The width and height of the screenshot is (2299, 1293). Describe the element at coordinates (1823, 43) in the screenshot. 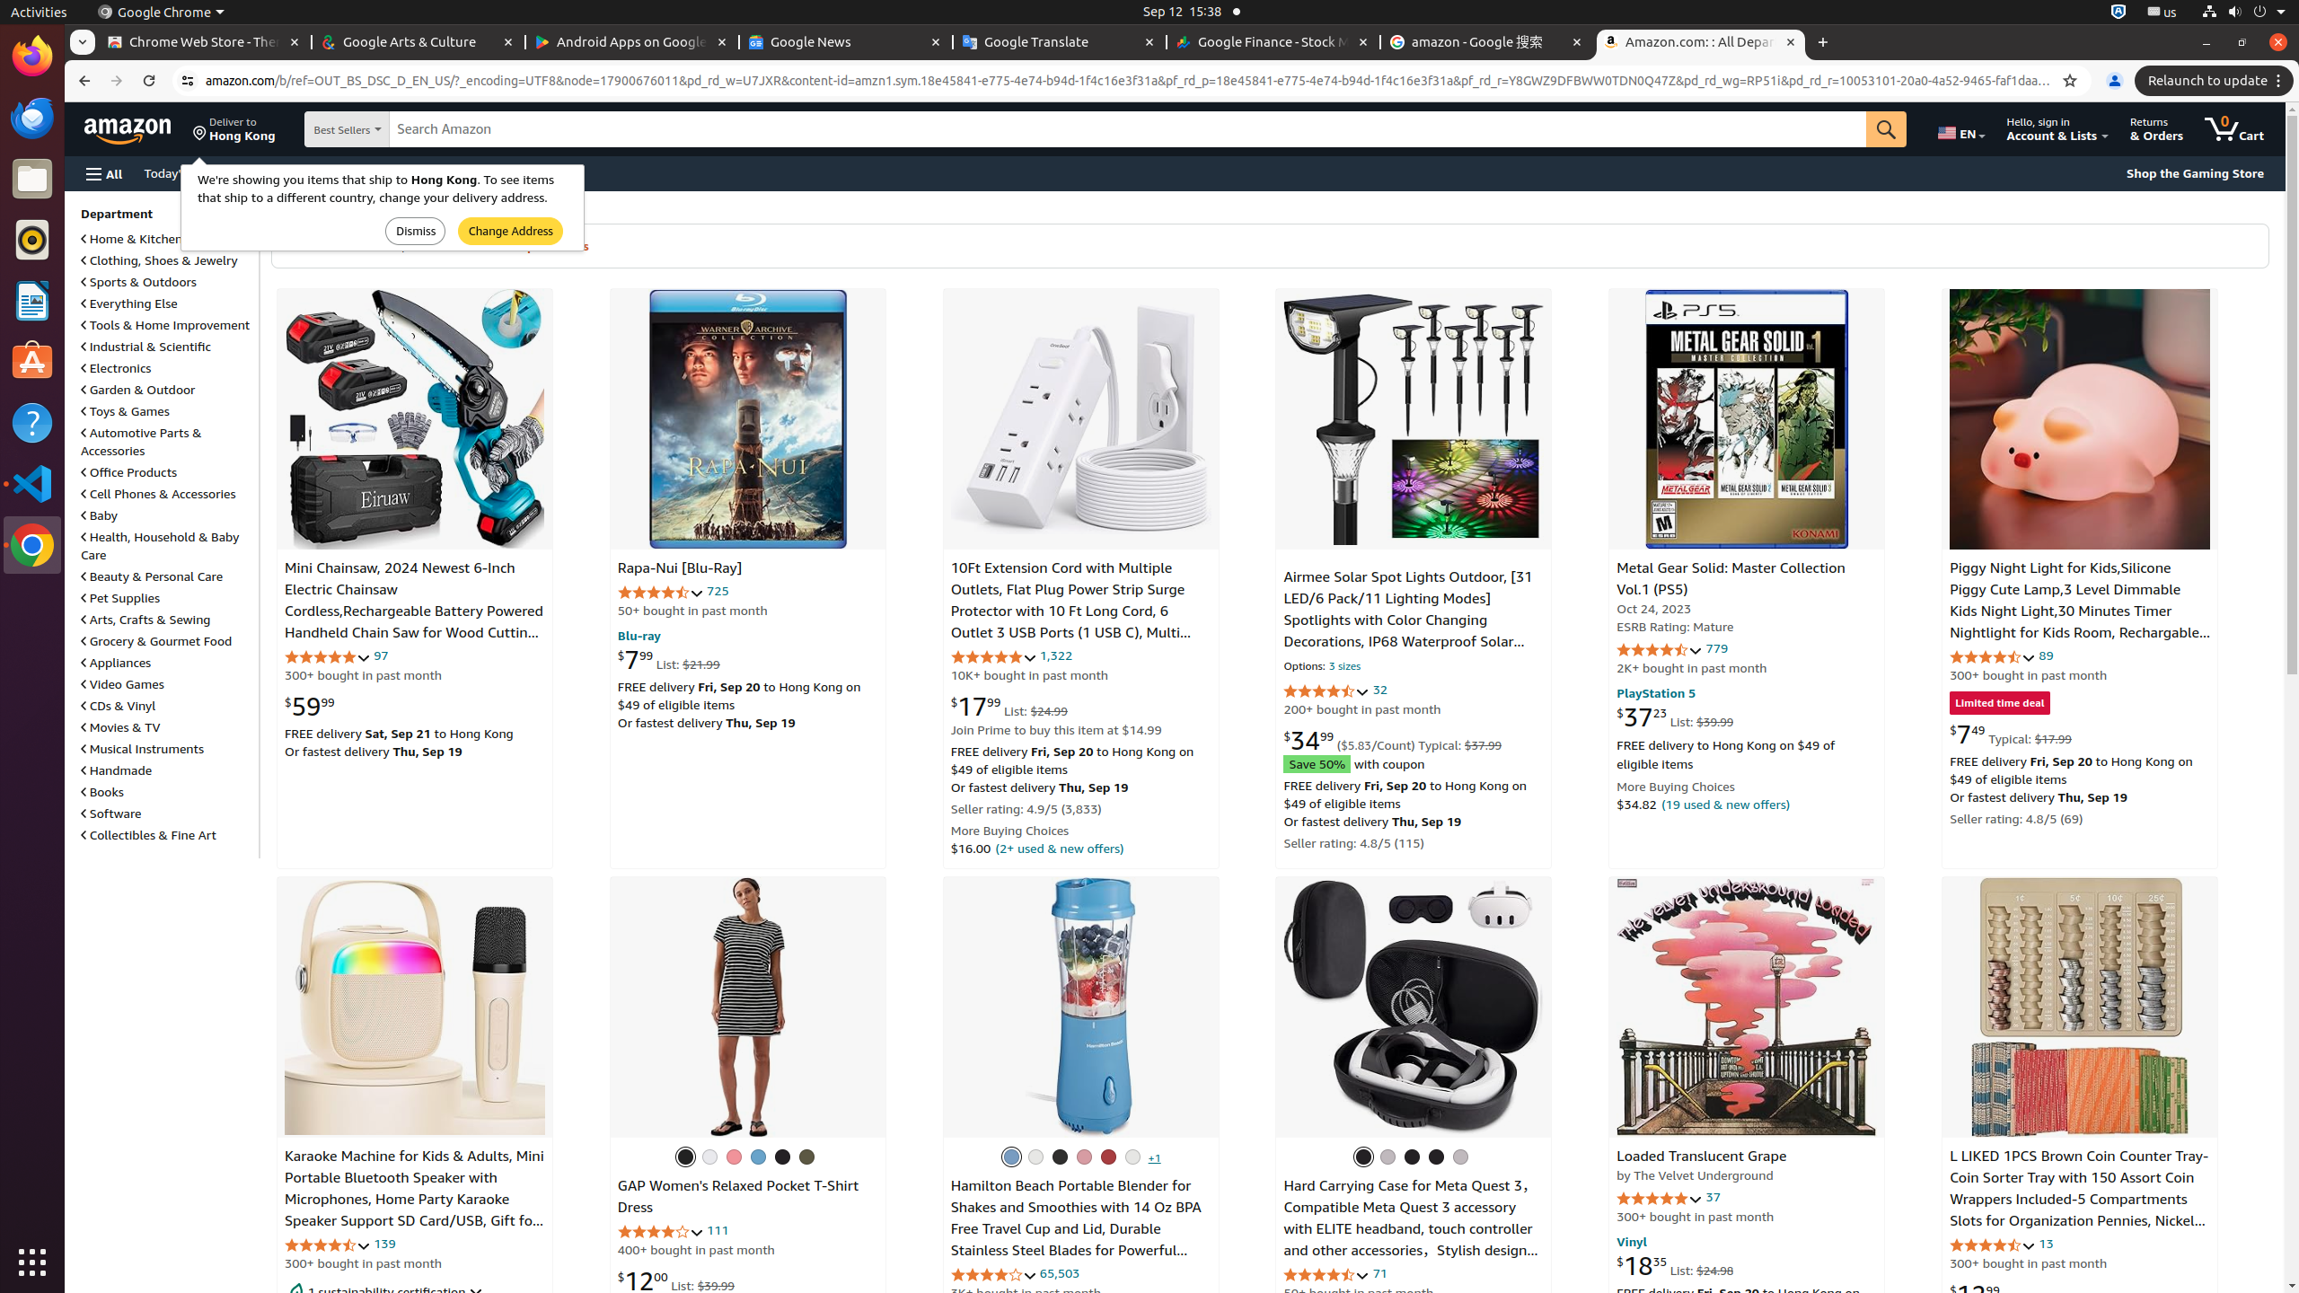

I see `New Tab` at that location.